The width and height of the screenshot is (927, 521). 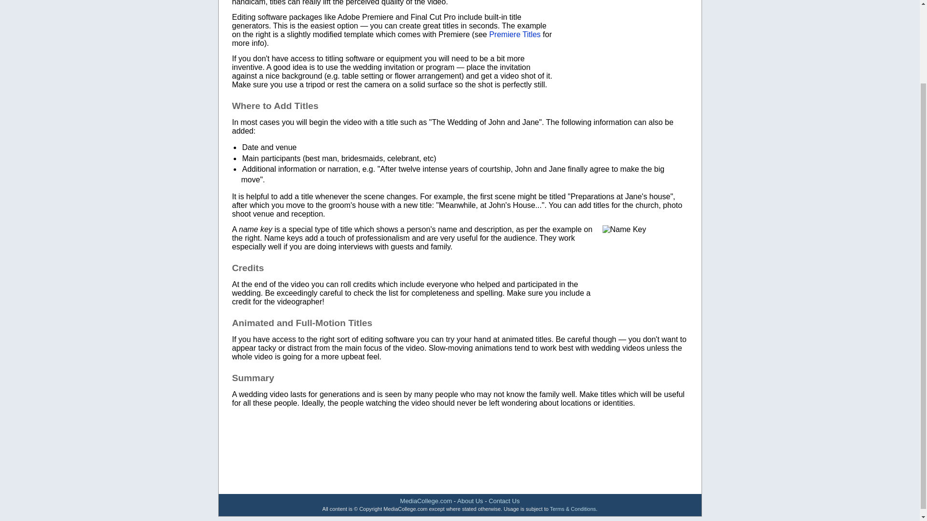 What do you see at coordinates (515, 34) in the screenshot?
I see `Premiere Titles` at bounding box center [515, 34].